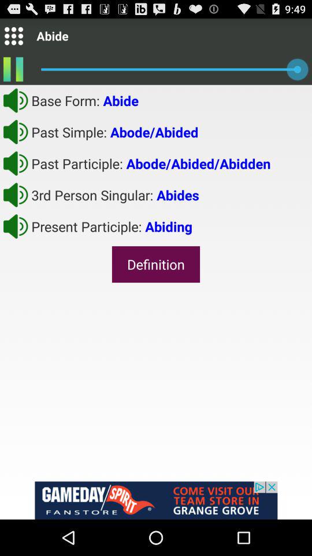  Describe the element at coordinates (16, 100) in the screenshot. I see `for audio option` at that location.